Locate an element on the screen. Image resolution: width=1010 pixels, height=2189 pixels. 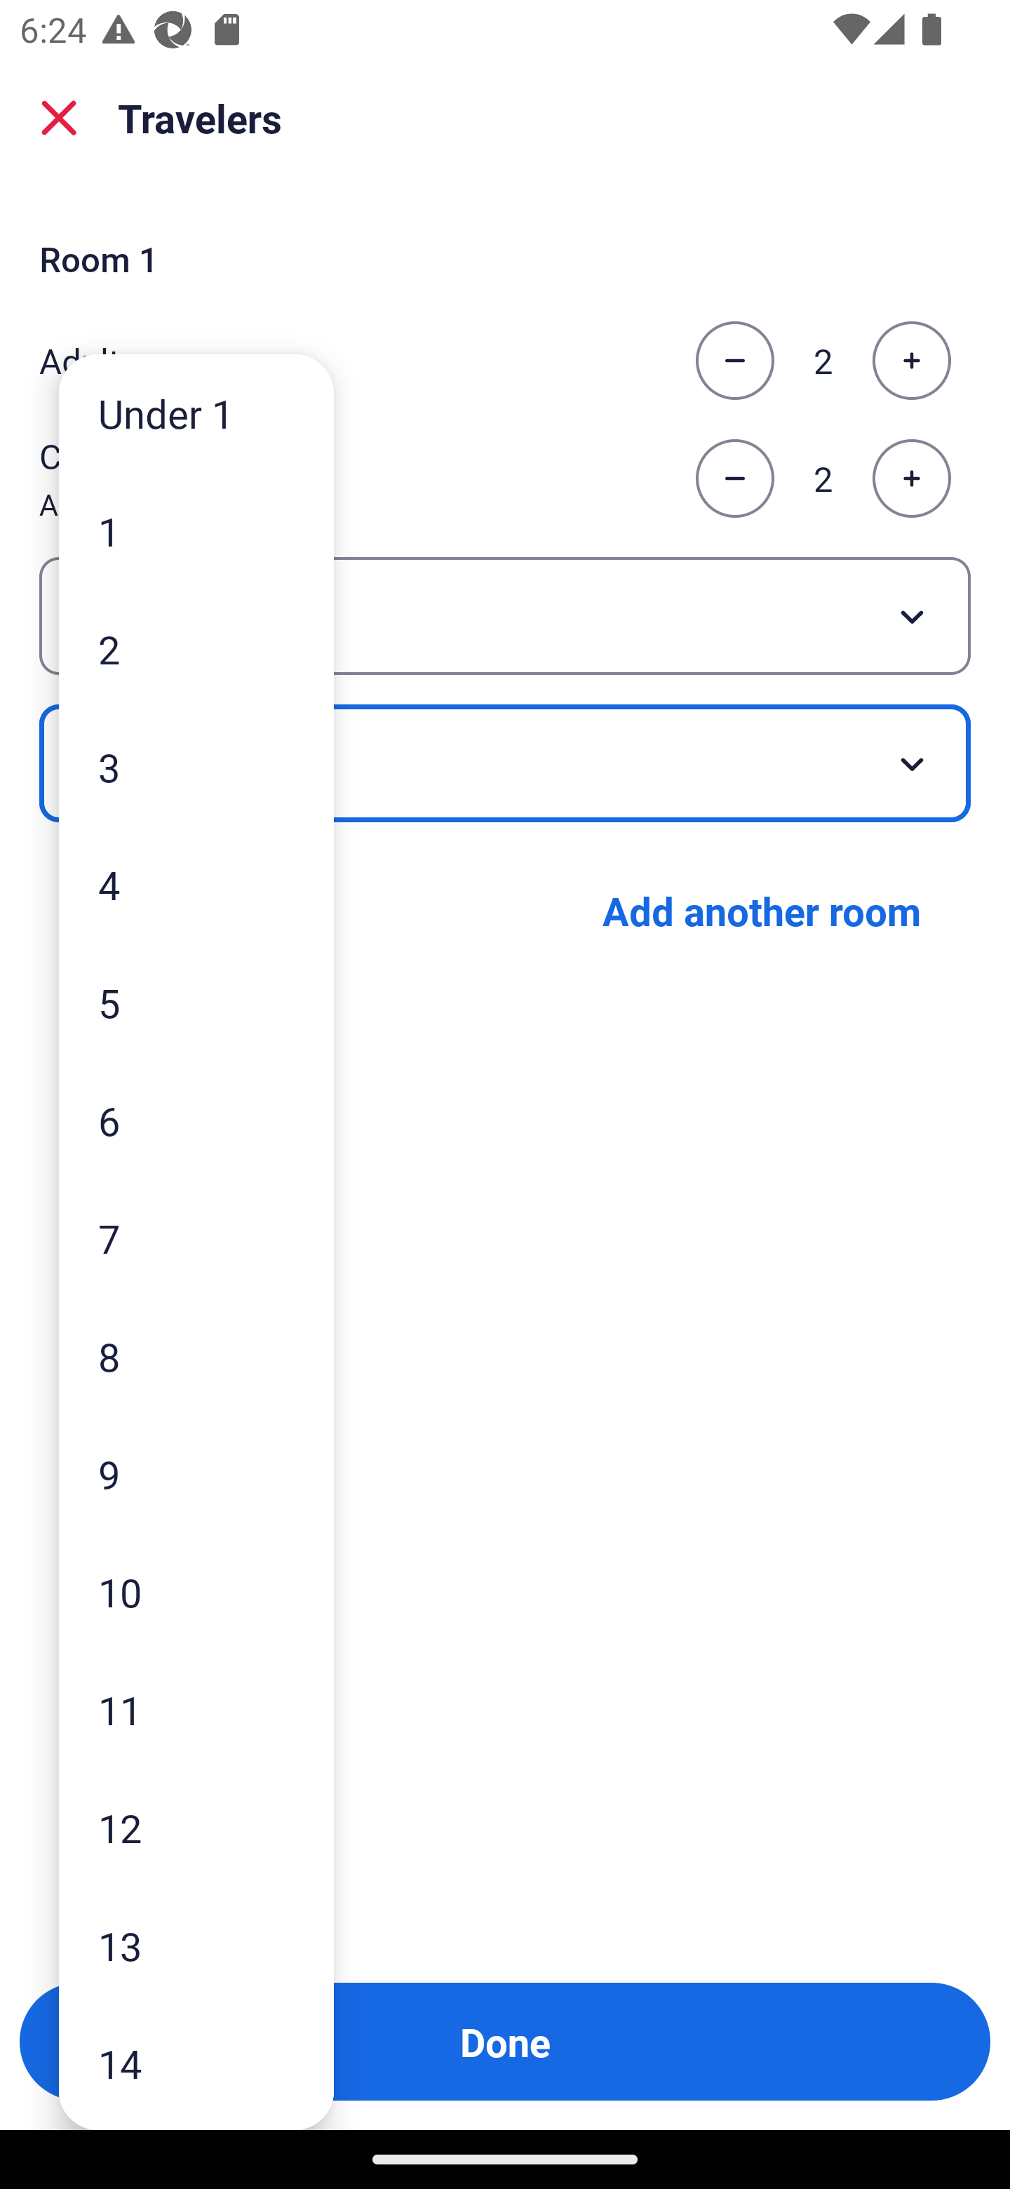
13 is located at coordinates (196, 1946).